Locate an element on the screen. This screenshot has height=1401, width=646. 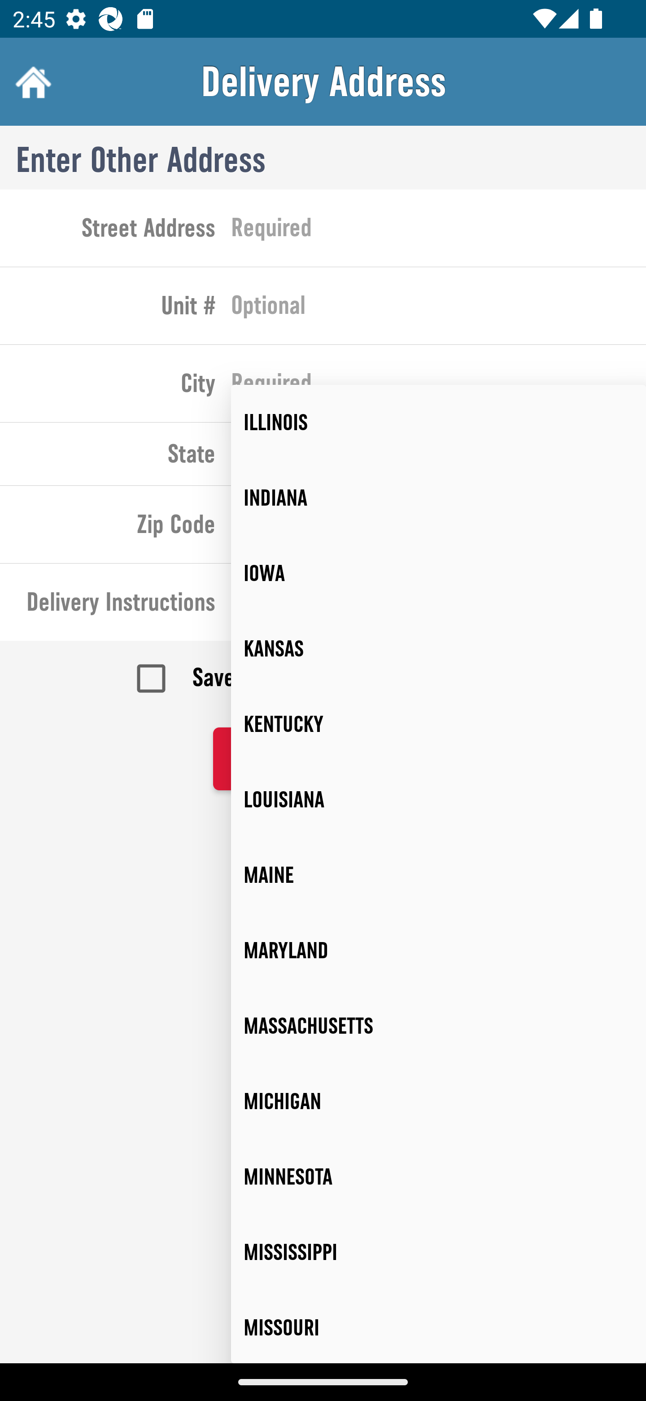
MISSISSIPPI is located at coordinates (439, 1252).